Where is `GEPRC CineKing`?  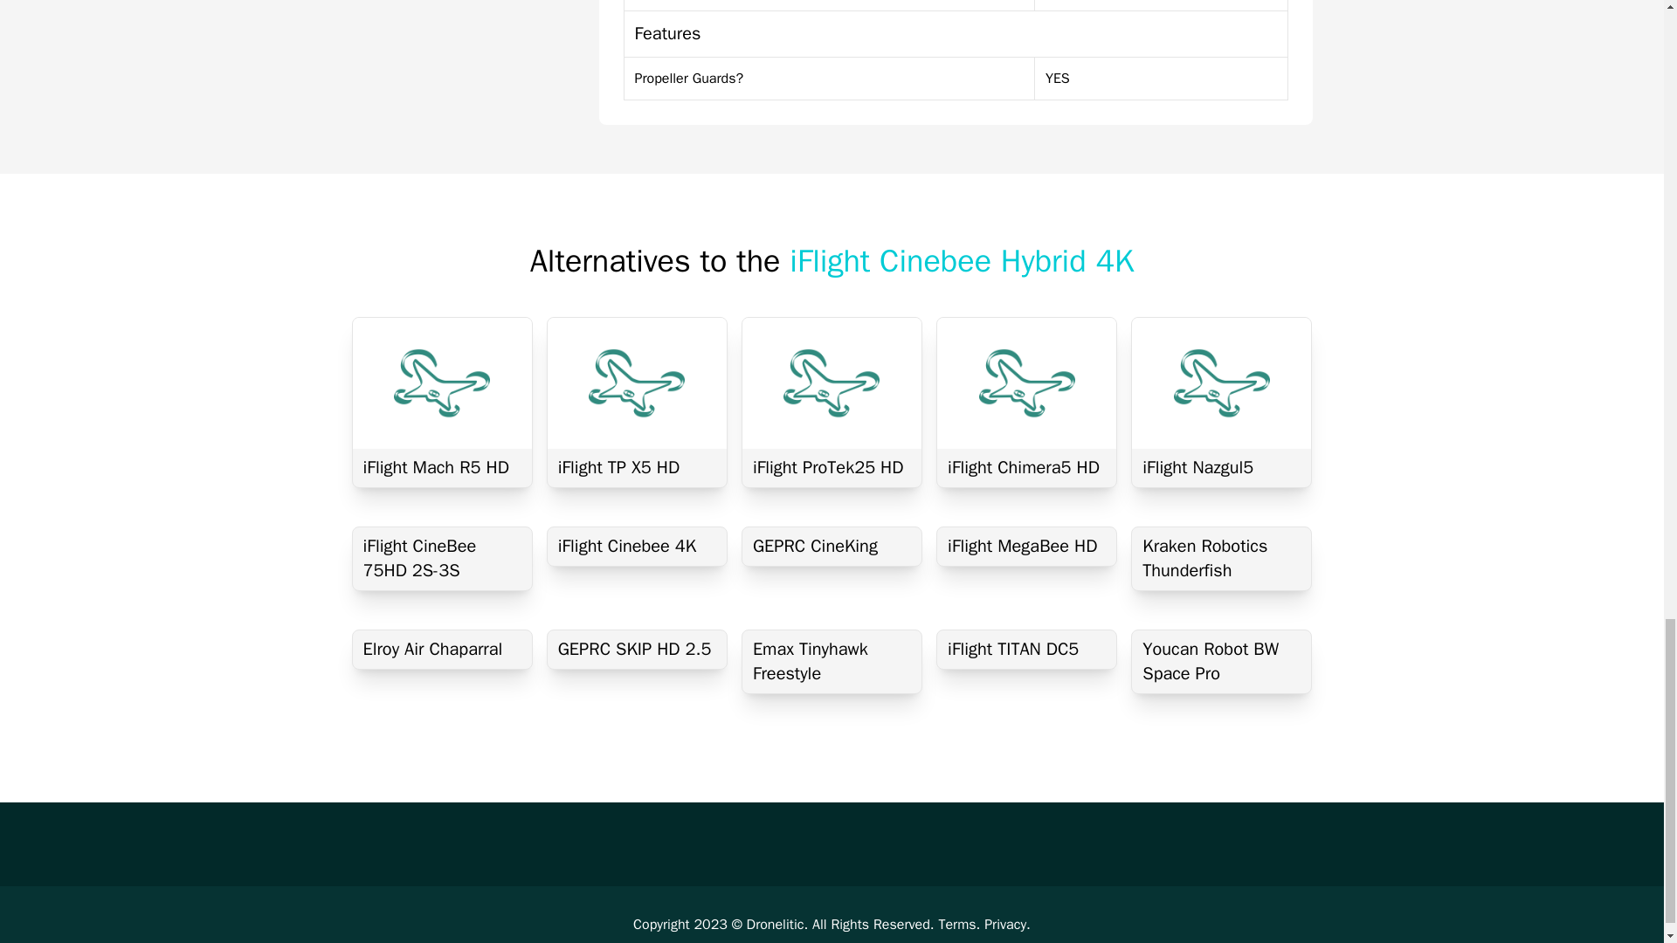 GEPRC CineKing is located at coordinates (832, 547).